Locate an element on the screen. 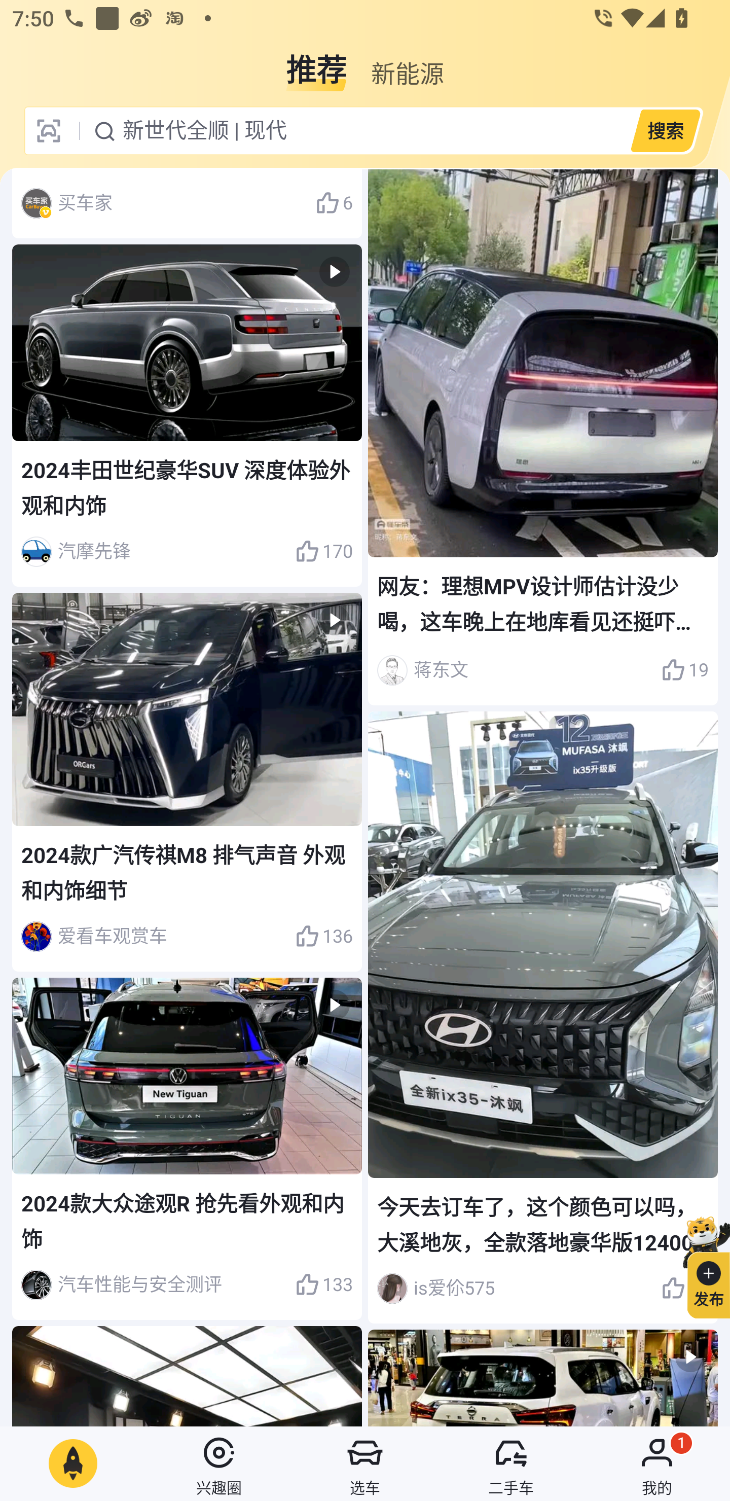 The width and height of the screenshot is (730, 1501).  二手车 is located at coordinates (511, 1463).